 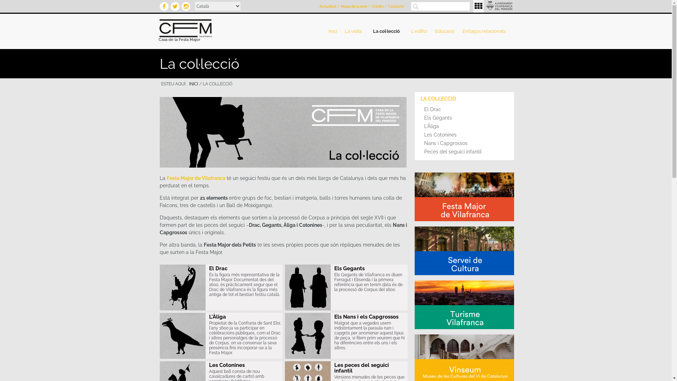 I want to click on Actualitat, so click(x=328, y=7).